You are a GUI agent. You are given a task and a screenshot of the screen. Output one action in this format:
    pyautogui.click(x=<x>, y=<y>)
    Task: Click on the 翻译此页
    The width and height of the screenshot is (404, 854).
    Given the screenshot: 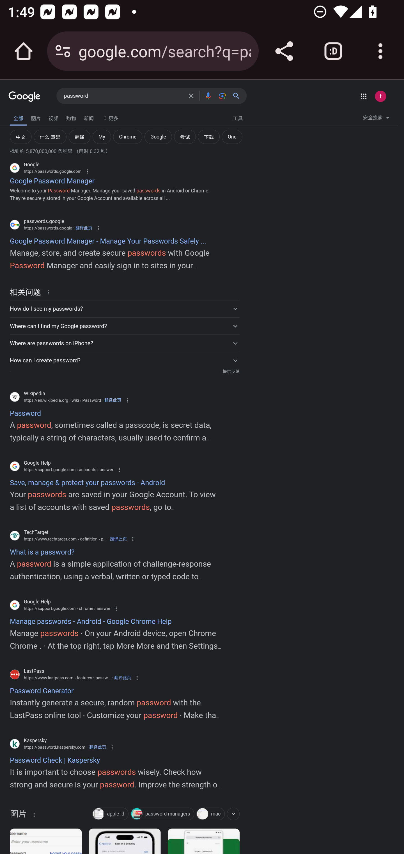 What is the action you would take?
    pyautogui.click(x=123, y=678)
    